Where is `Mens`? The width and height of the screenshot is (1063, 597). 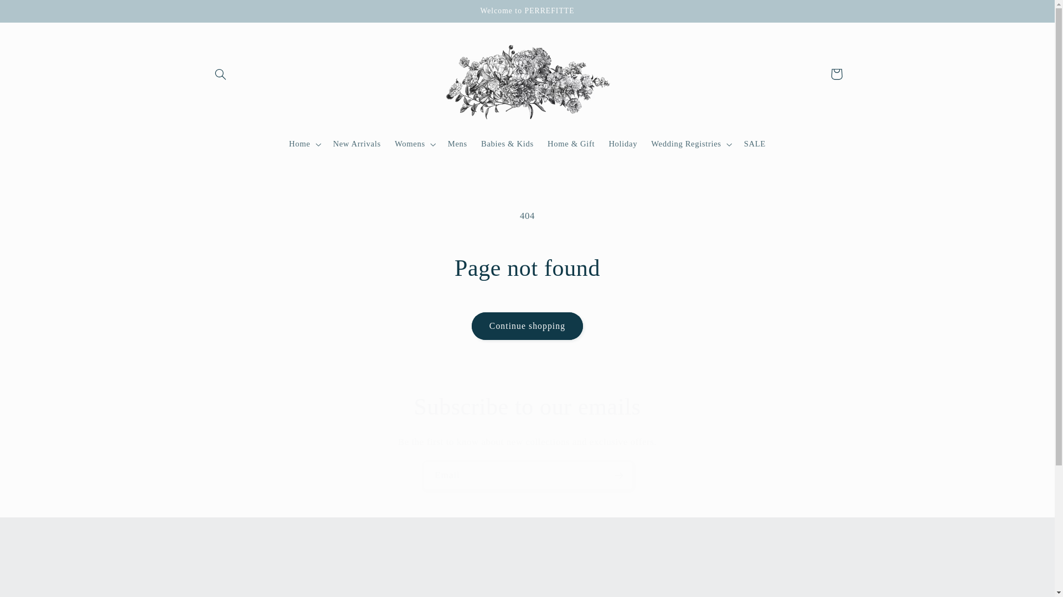
Mens is located at coordinates (457, 144).